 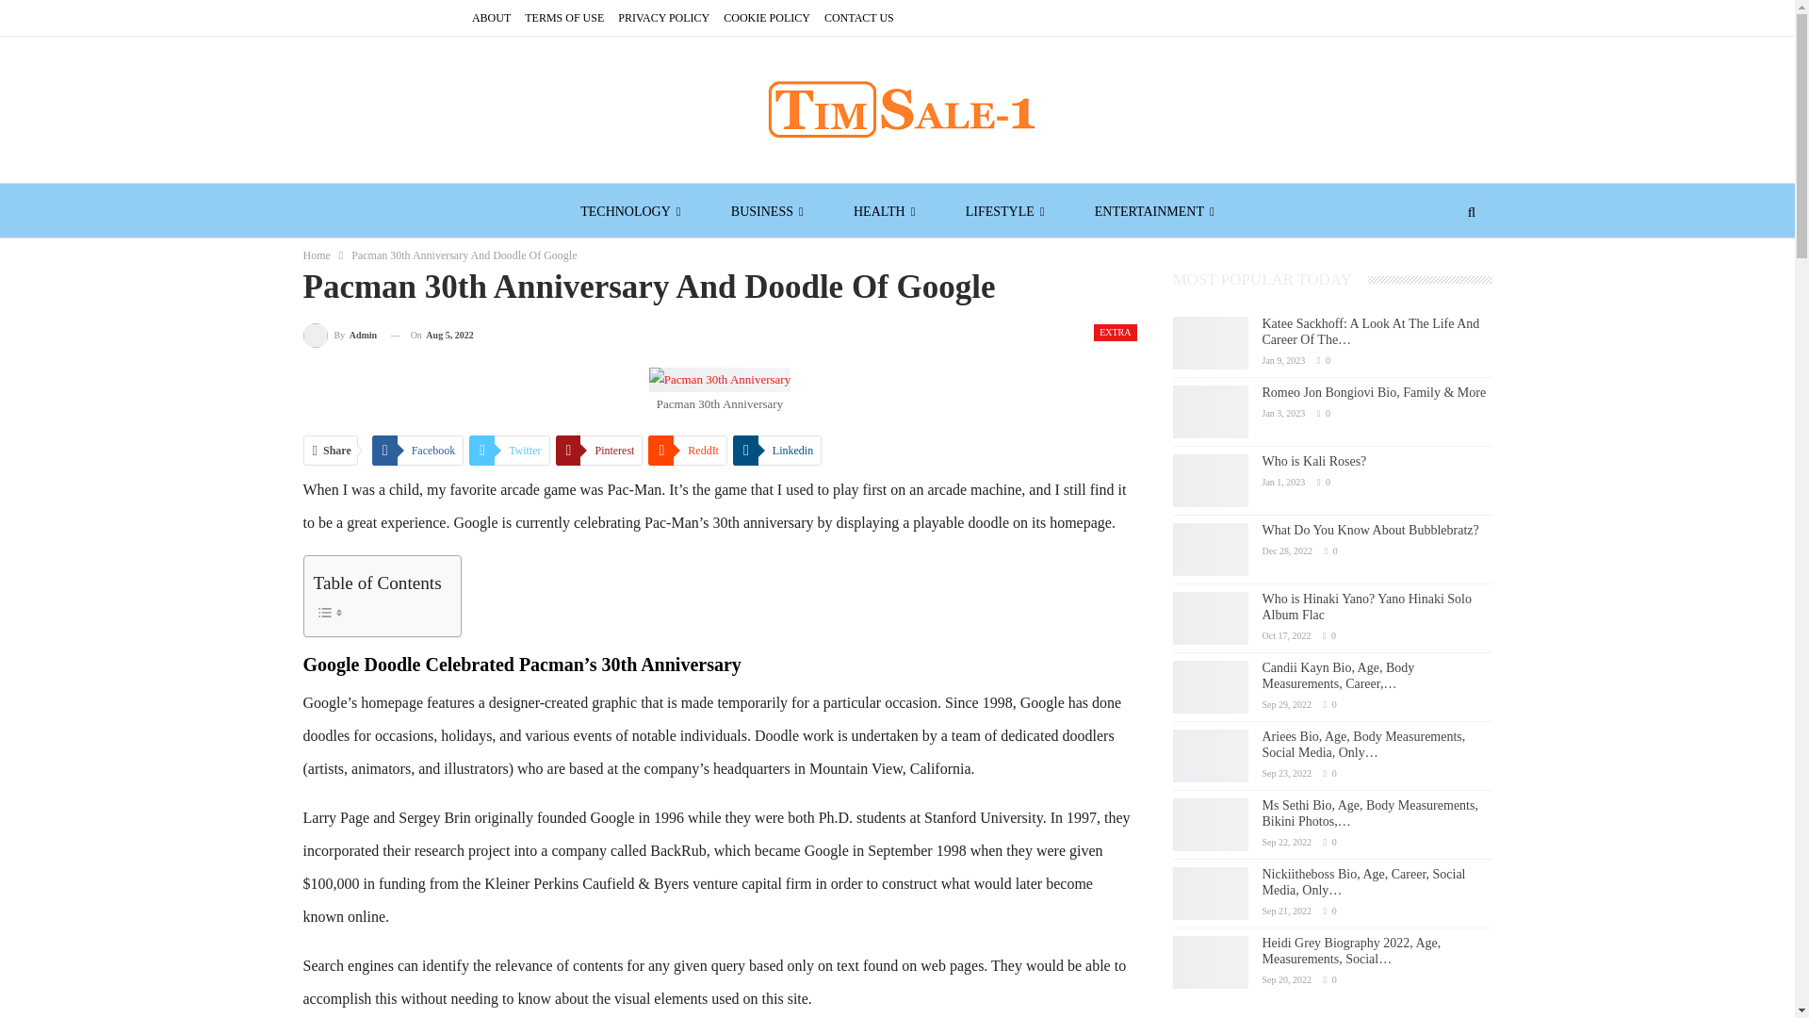 What do you see at coordinates (1153, 211) in the screenshot?
I see `ENTERTAINMENT` at bounding box center [1153, 211].